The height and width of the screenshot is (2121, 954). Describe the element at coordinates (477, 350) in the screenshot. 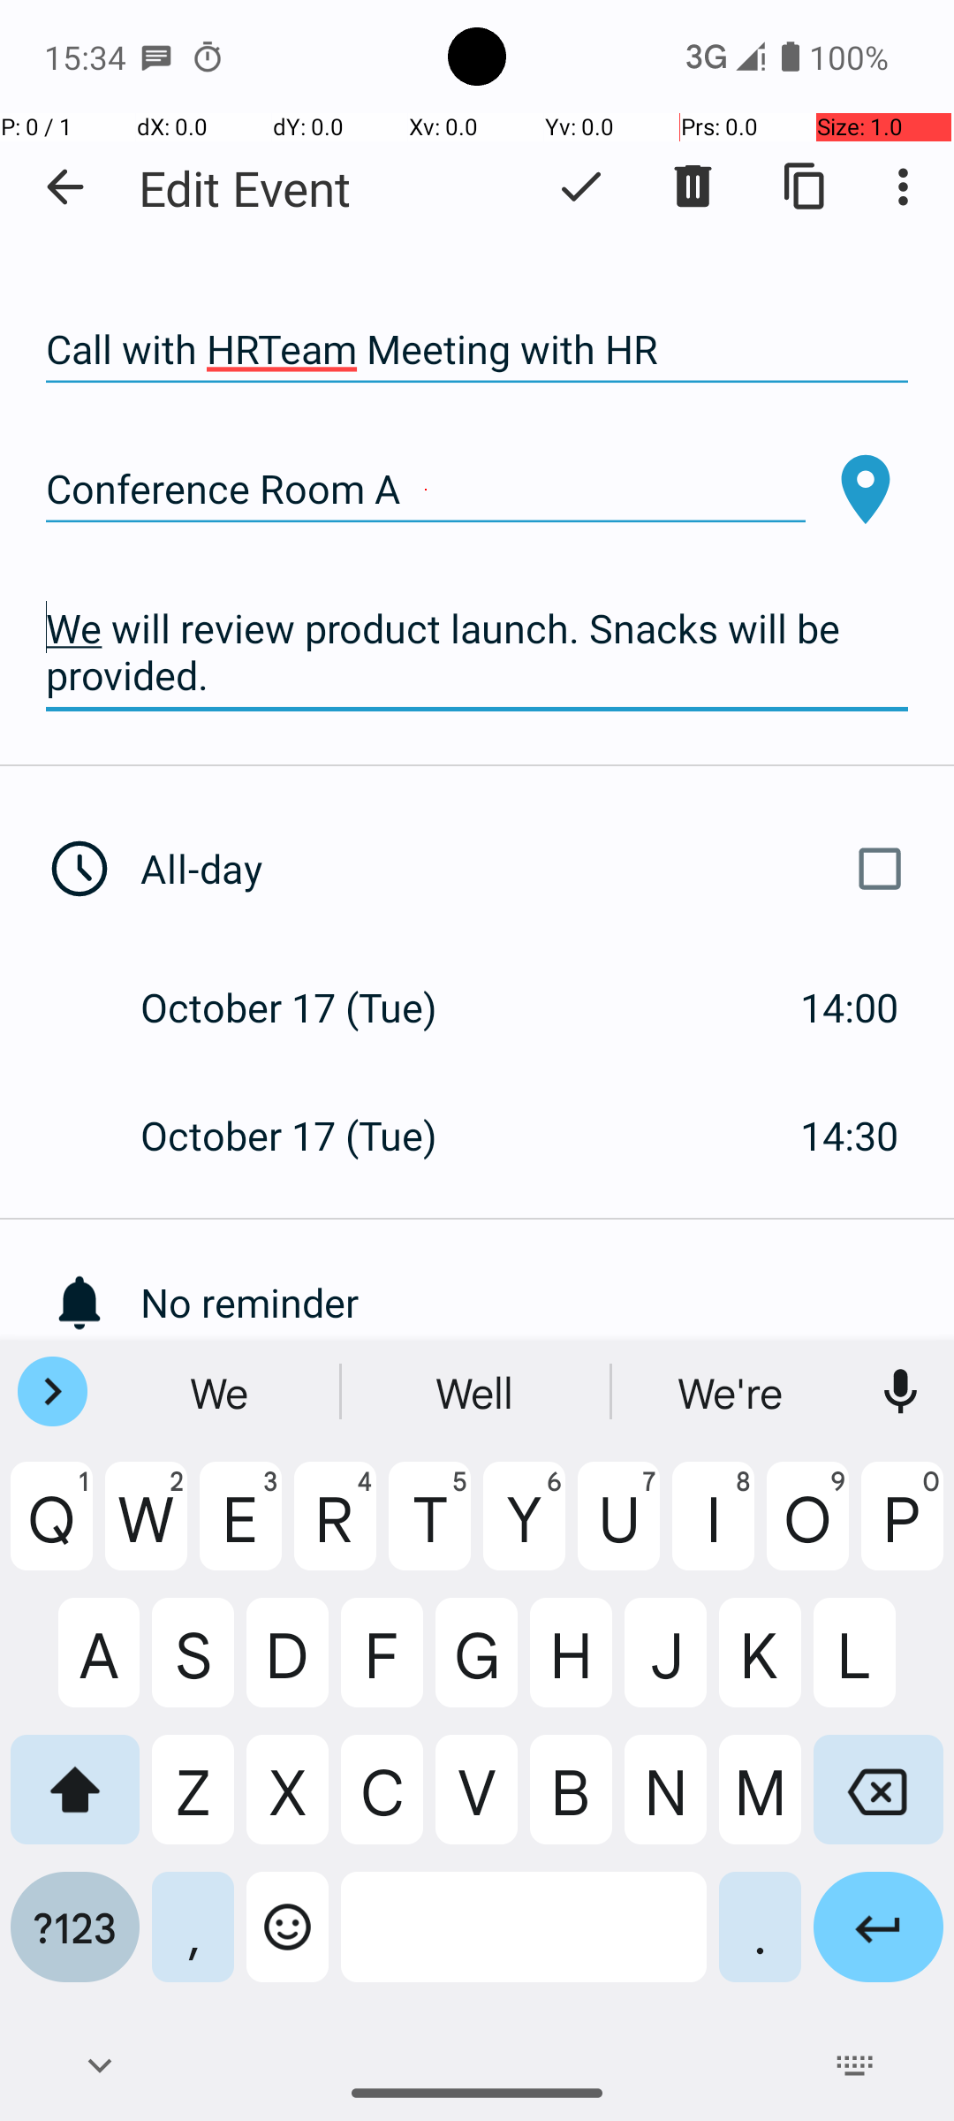

I see `Call with HRTeam Meeting with HR` at that location.